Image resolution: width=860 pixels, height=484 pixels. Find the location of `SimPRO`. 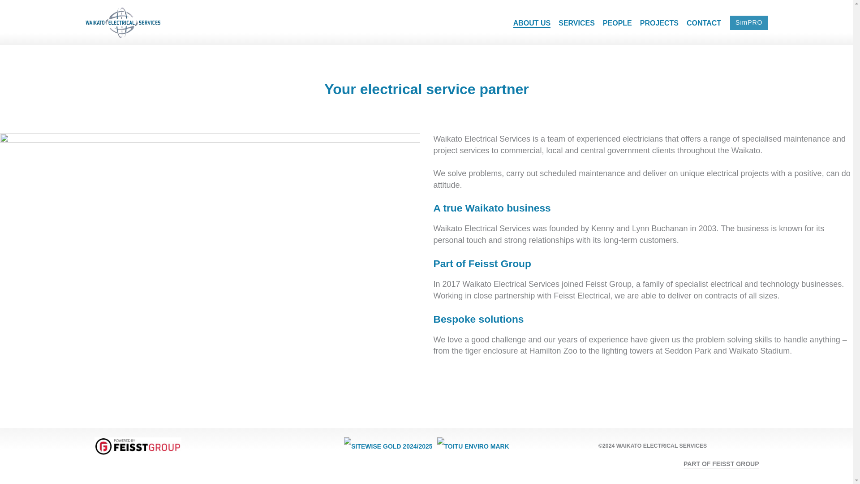

SimPRO is located at coordinates (749, 22).